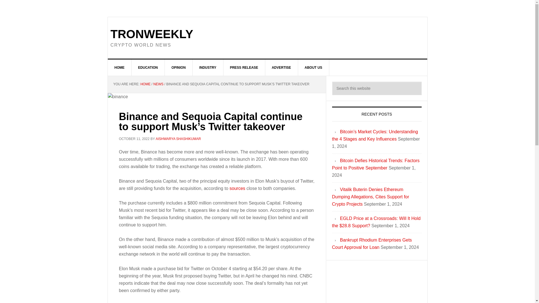 This screenshot has height=303, width=539. What do you see at coordinates (158, 84) in the screenshot?
I see `NEWS` at bounding box center [158, 84].